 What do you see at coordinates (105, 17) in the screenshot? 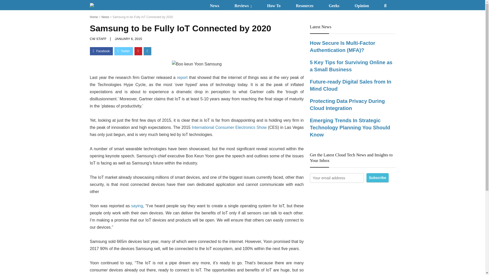
I see `News` at bounding box center [105, 17].